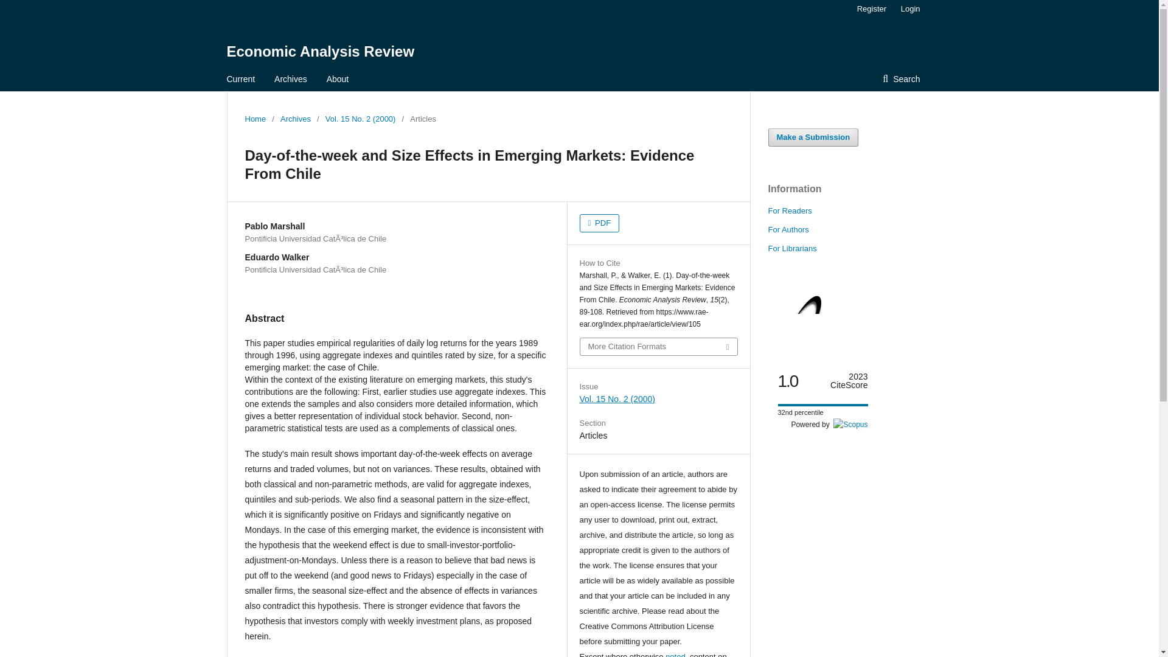  What do you see at coordinates (295, 119) in the screenshot?
I see `Archives` at bounding box center [295, 119].